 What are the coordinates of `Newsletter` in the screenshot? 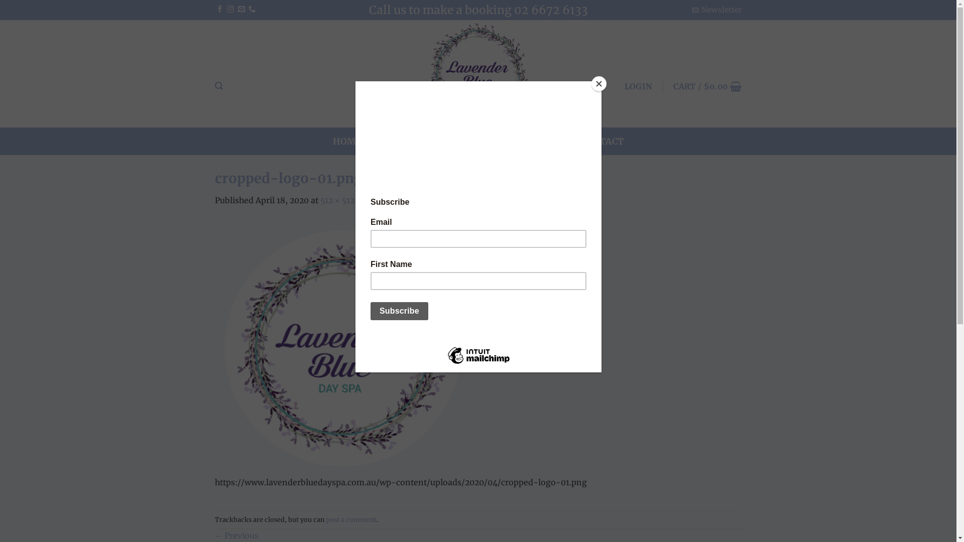 It's located at (717, 10).